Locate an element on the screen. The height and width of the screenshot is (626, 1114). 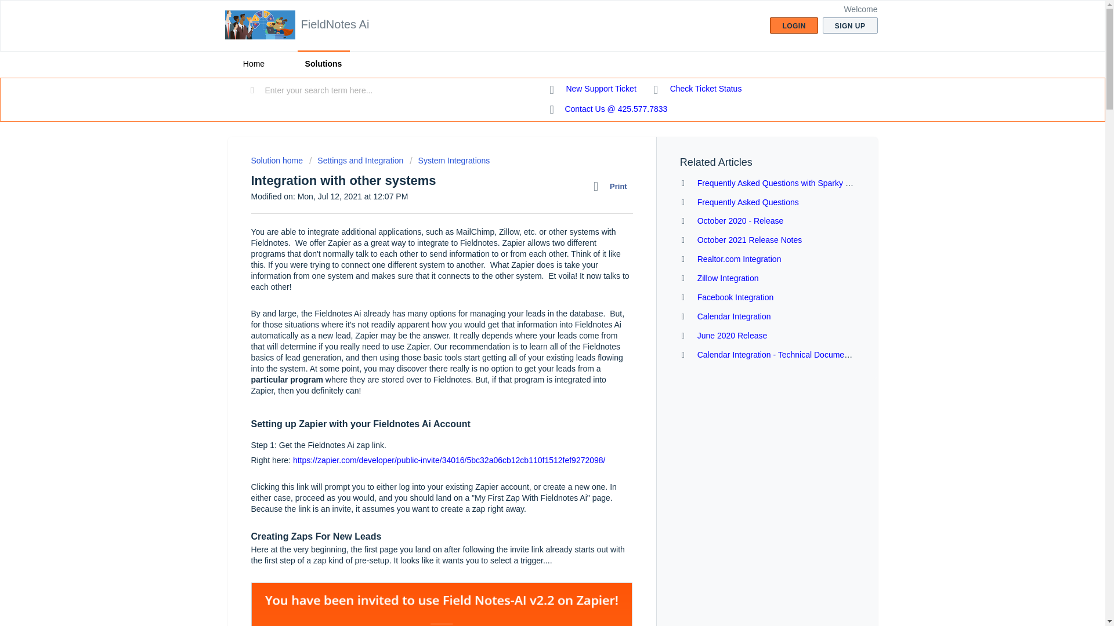
Solutions is located at coordinates (323, 64).